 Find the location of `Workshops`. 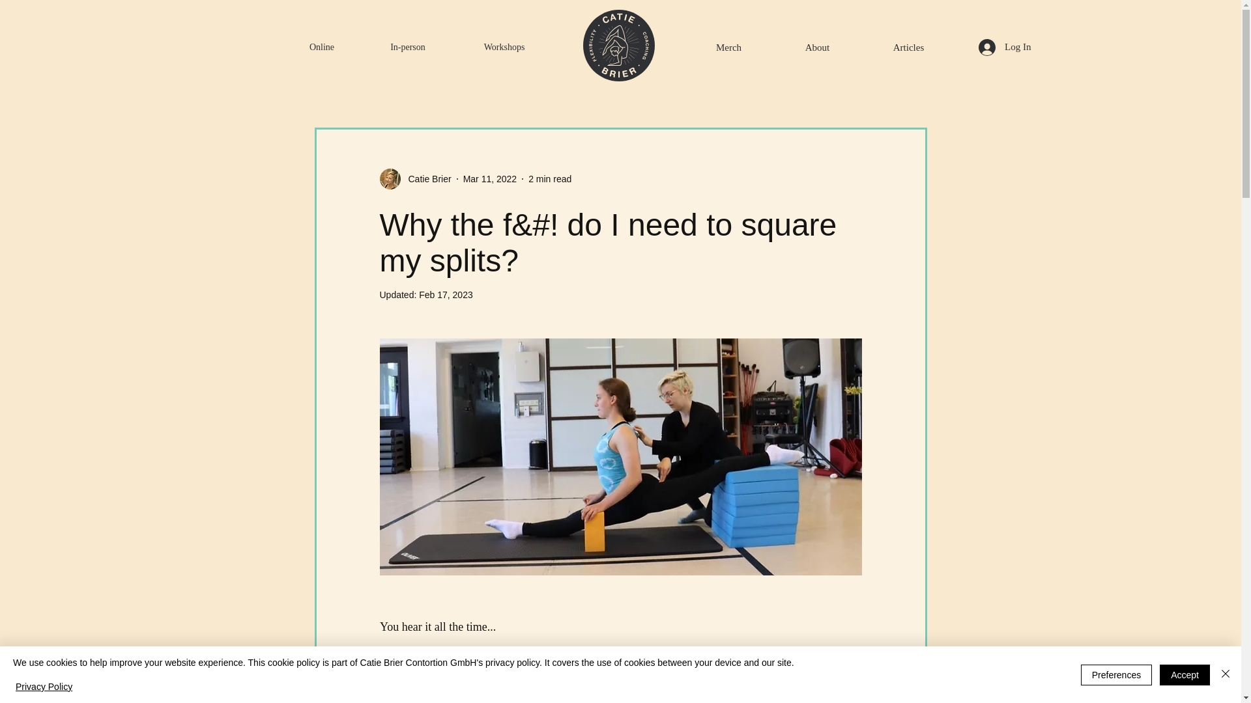

Workshops is located at coordinates (504, 42).